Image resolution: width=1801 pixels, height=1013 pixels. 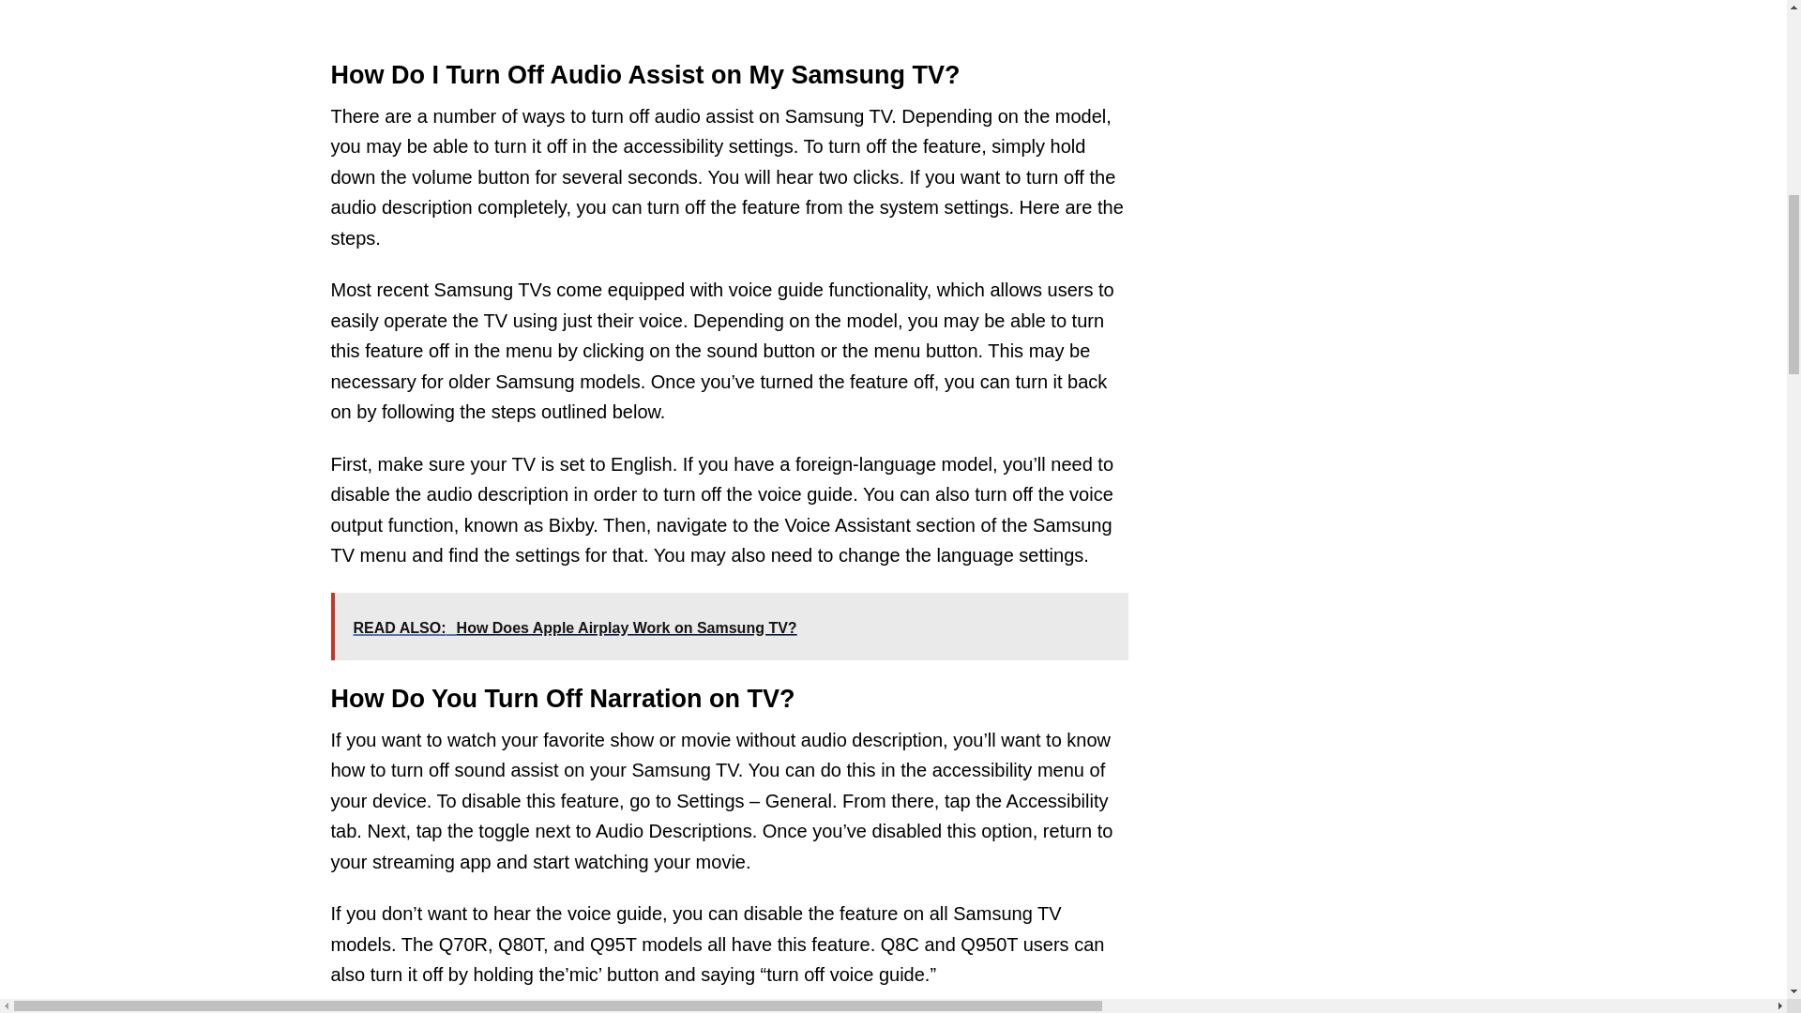 What do you see at coordinates (728, 627) in the screenshot?
I see `READ ALSO:  How Does Apple Airplay Work on Samsung TV?` at bounding box center [728, 627].